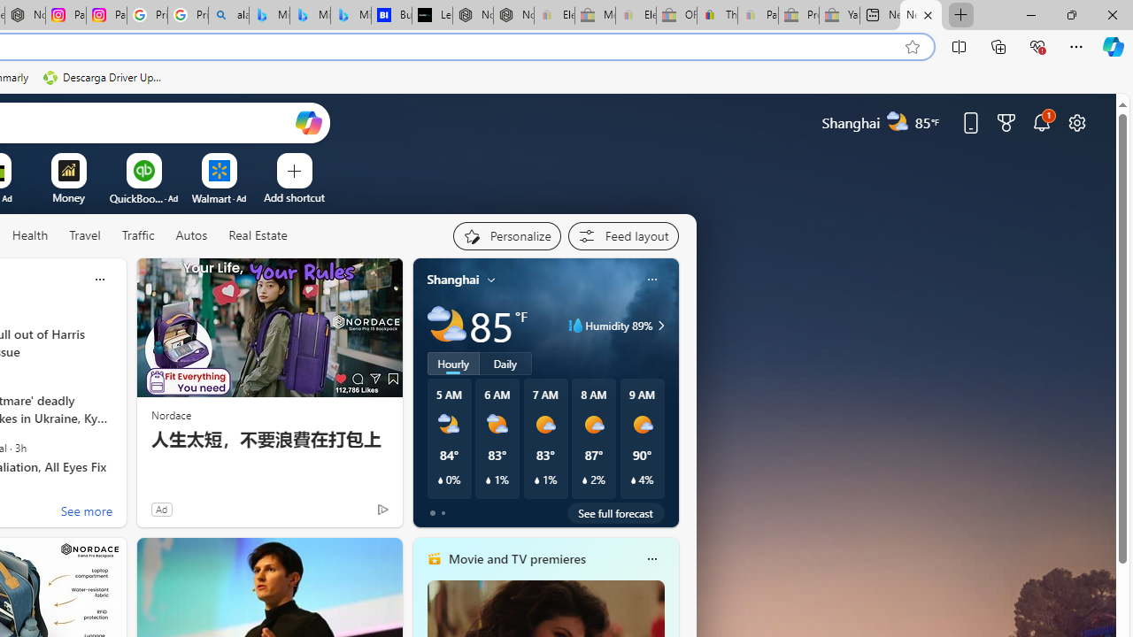  Describe the element at coordinates (446, 326) in the screenshot. I see `Partly cloudy` at that location.